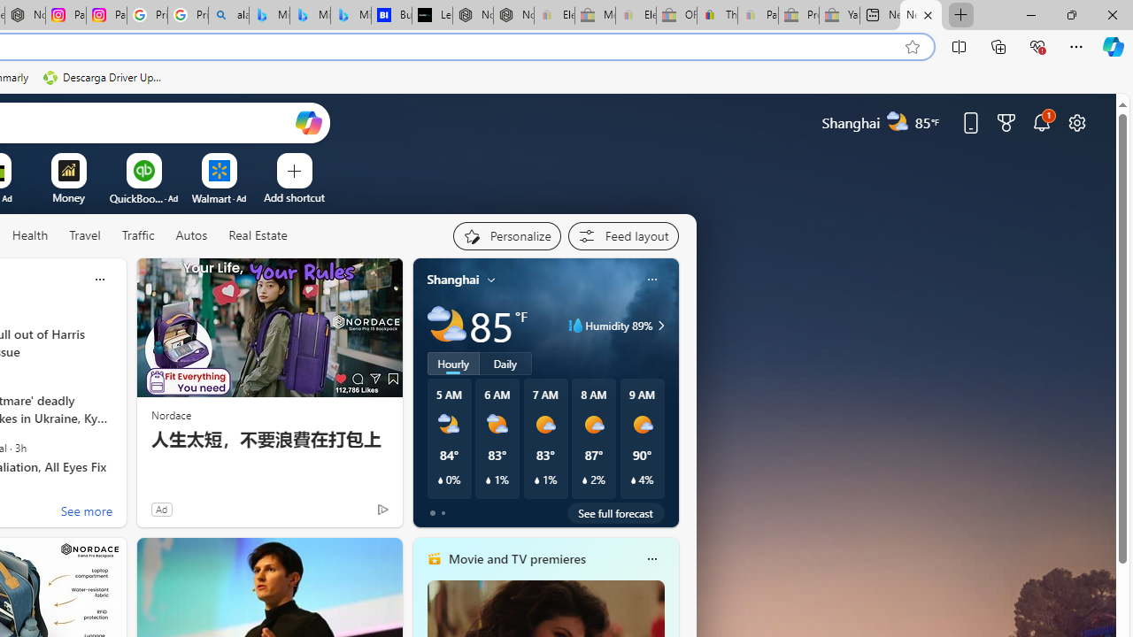  Describe the element at coordinates (446, 326) in the screenshot. I see `Partly cloudy` at that location.